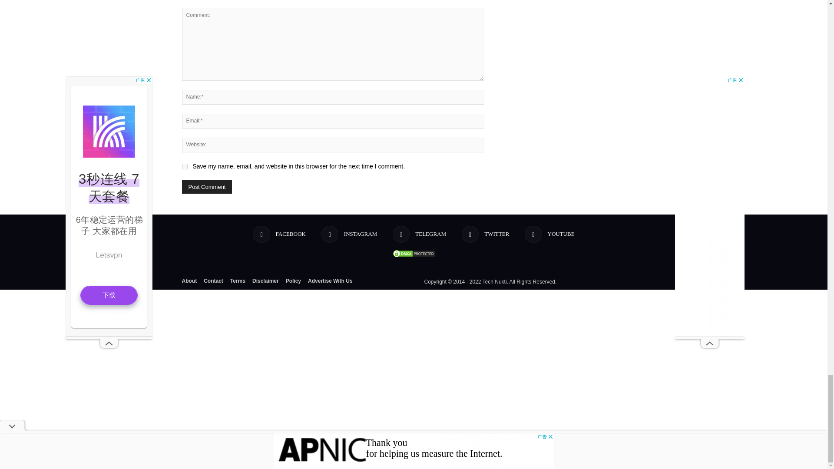 Image resolution: width=834 pixels, height=469 pixels. What do you see at coordinates (207, 187) in the screenshot?
I see `Post Comment` at bounding box center [207, 187].